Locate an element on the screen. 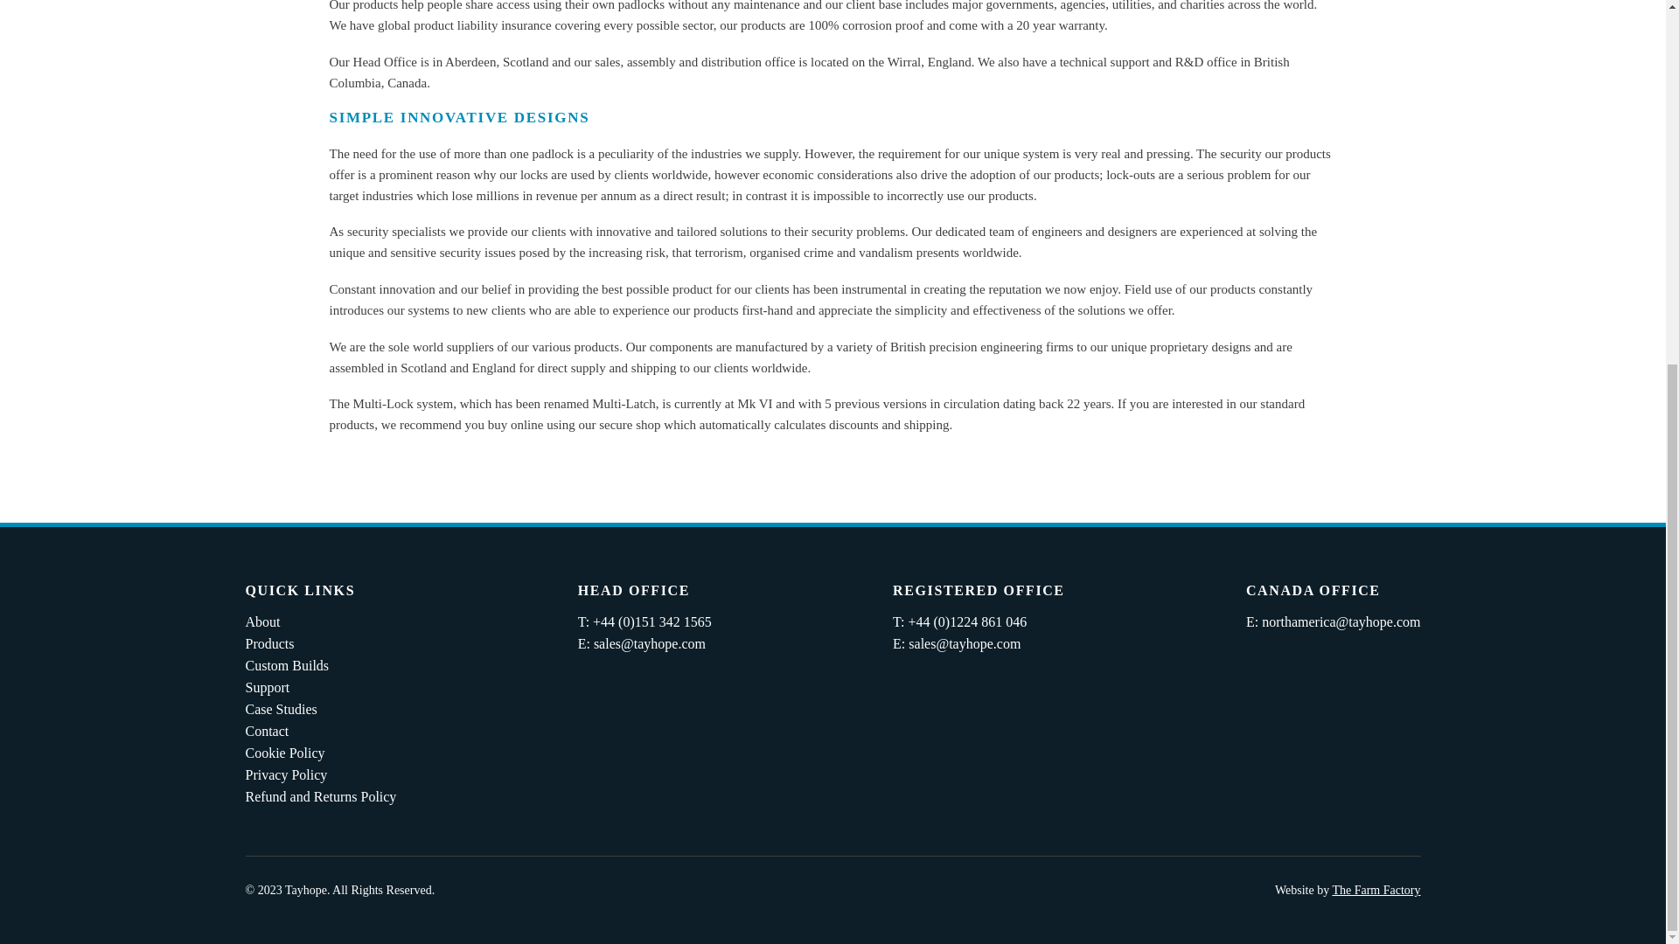 Image resolution: width=1679 pixels, height=944 pixels. About is located at coordinates (262, 622).